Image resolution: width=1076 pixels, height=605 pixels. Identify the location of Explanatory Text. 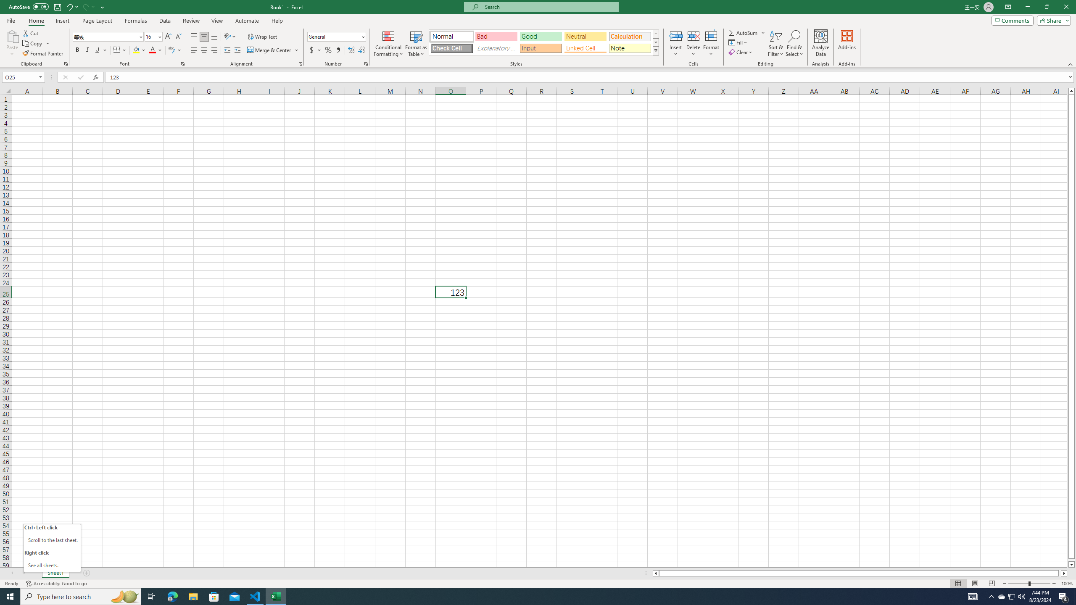
(496, 48).